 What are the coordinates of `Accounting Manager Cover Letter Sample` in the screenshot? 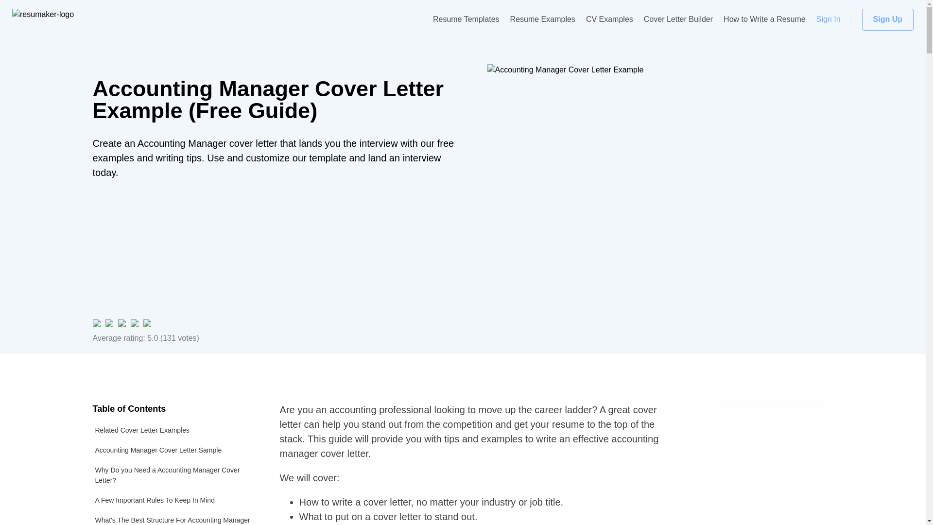 It's located at (173, 450).